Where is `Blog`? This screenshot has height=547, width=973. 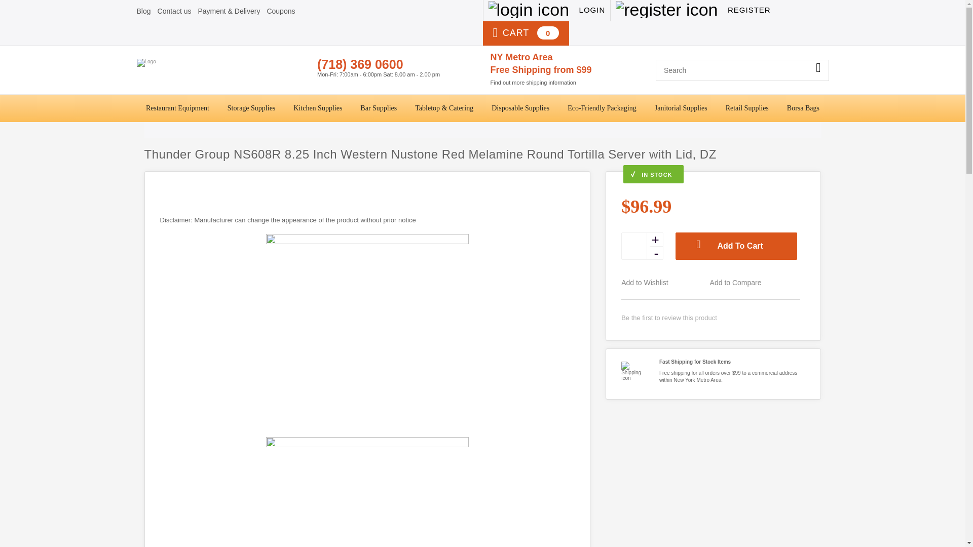 Blog is located at coordinates (144, 11).